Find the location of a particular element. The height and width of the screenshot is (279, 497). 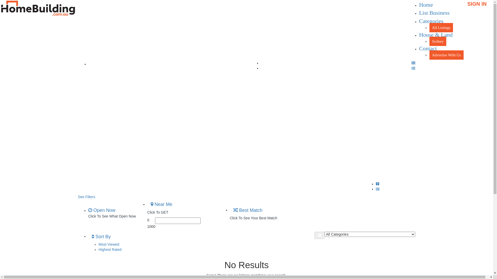

Sort By is located at coordinates (101, 237).